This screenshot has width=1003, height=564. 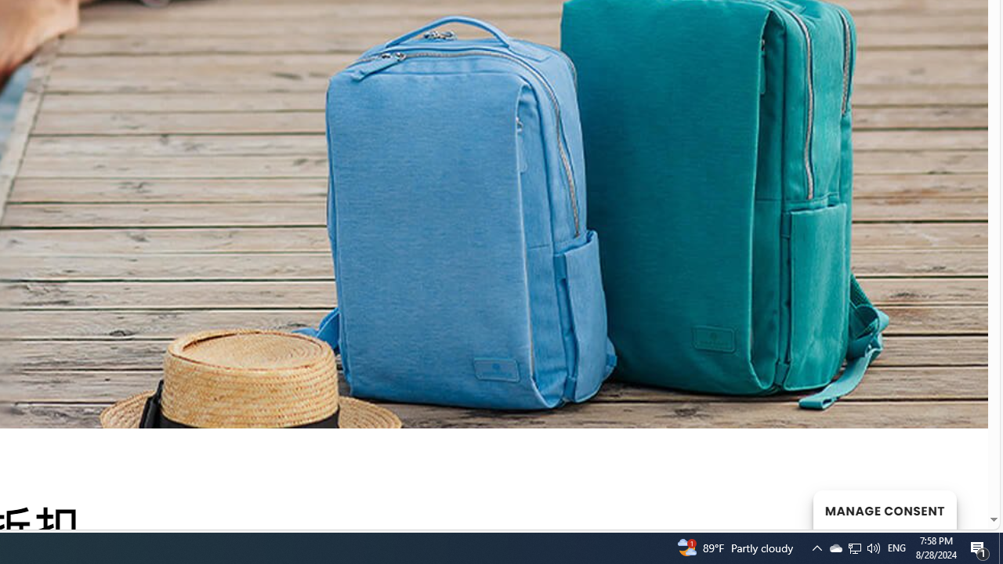 I want to click on MANAGE CONSENT, so click(x=884, y=509).